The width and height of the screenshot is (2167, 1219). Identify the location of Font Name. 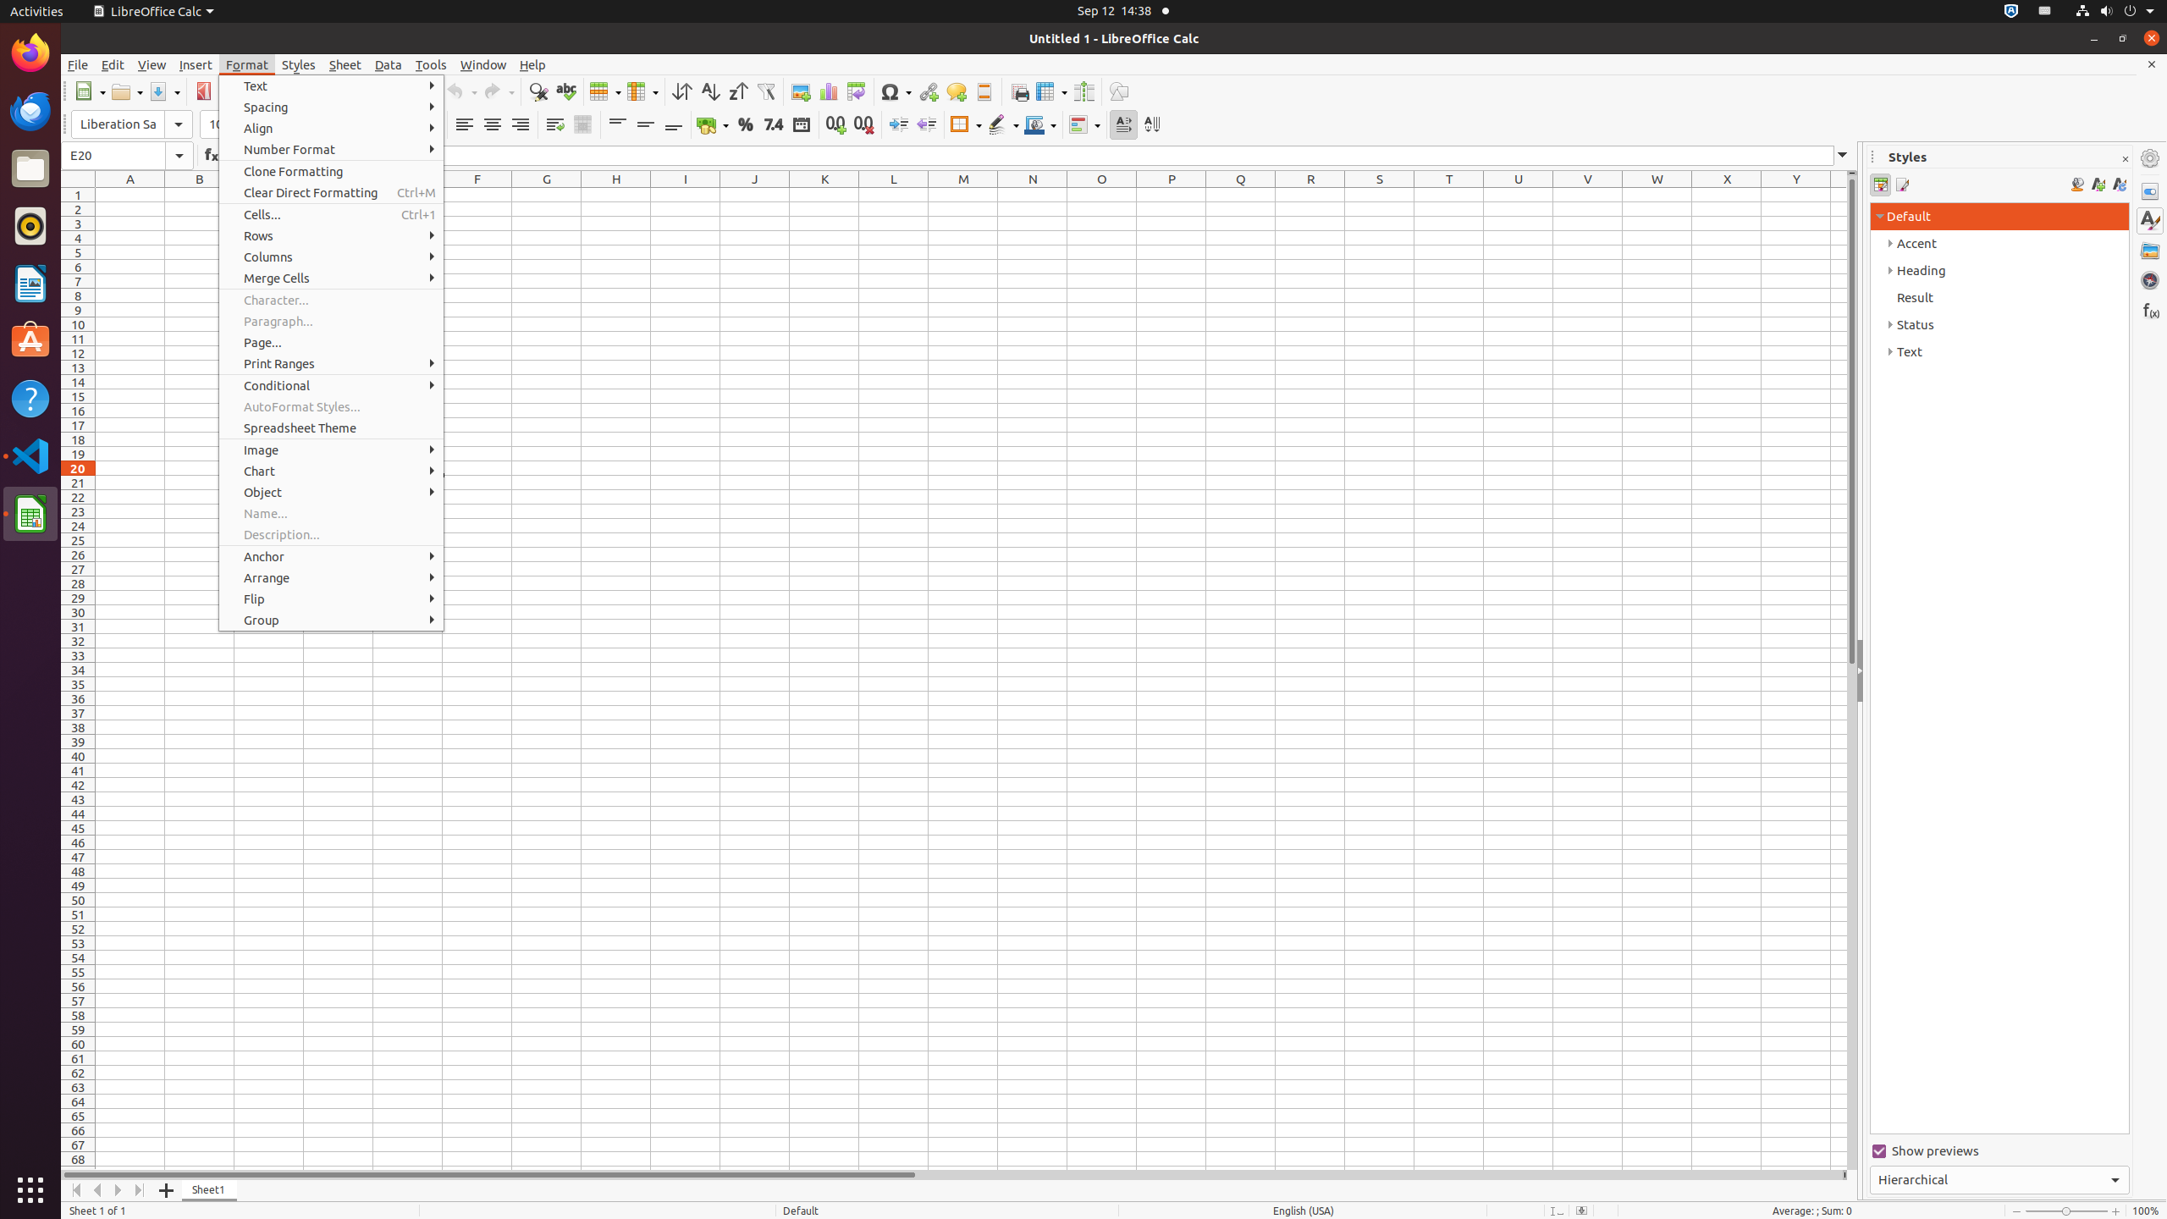
(132, 124).